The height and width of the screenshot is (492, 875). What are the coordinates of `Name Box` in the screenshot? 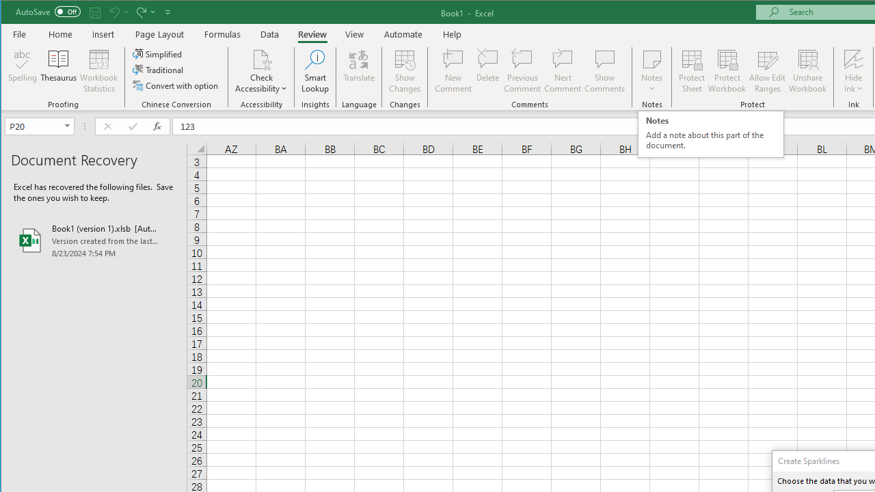 It's located at (39, 126).